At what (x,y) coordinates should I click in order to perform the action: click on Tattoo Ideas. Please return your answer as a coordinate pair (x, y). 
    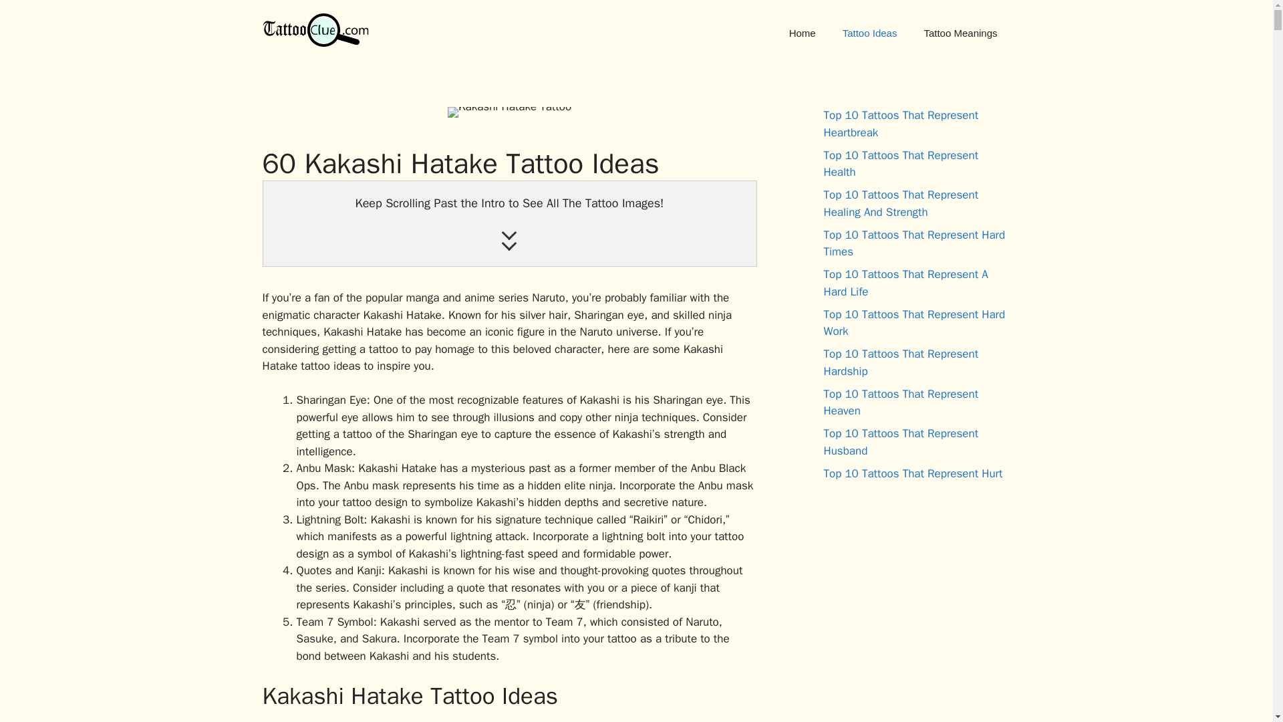
    Looking at the image, I should click on (870, 33).